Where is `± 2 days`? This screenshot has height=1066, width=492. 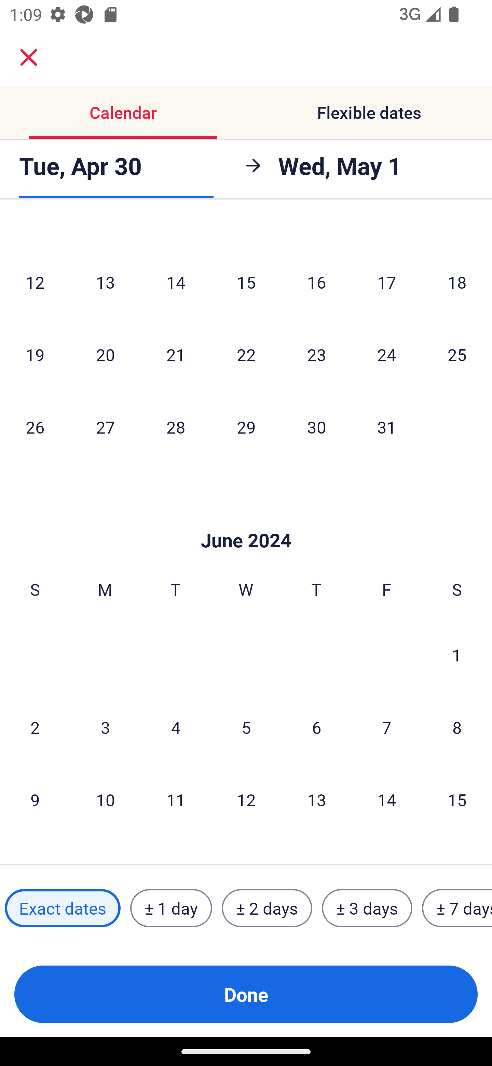 ± 2 days is located at coordinates (267, 908).